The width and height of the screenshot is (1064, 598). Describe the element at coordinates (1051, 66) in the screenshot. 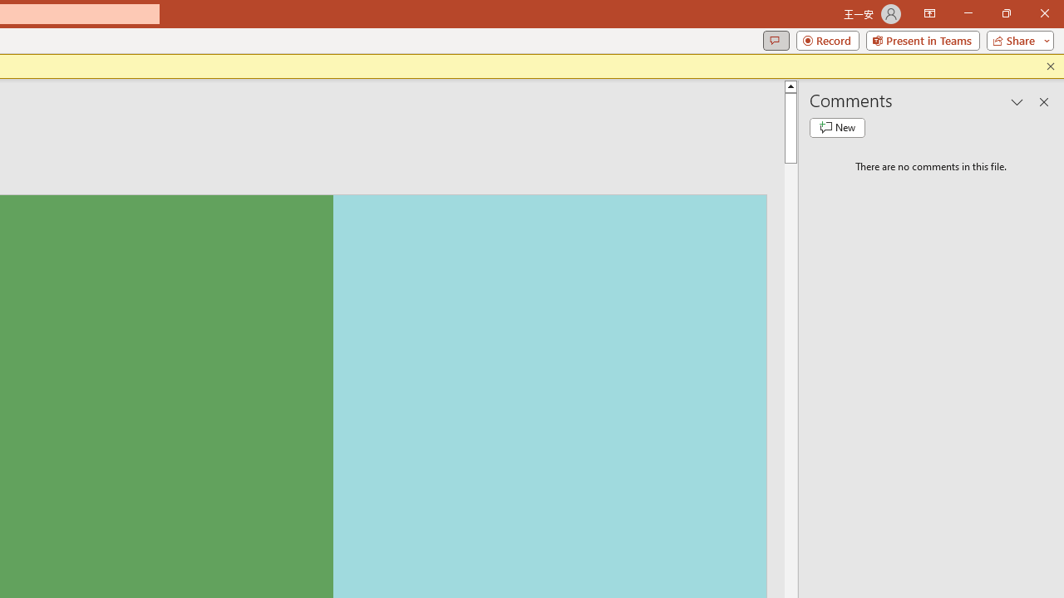

I see `Close this message` at that location.